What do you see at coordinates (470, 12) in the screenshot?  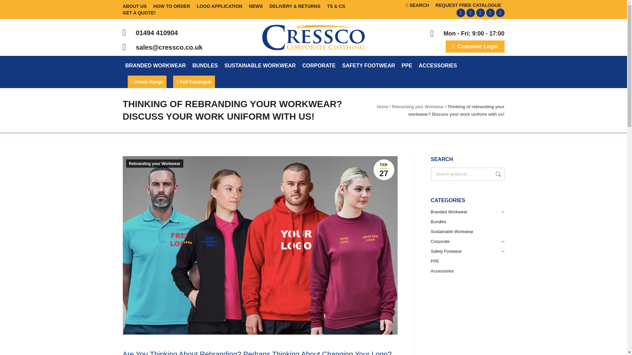 I see `YouTube page opens in new window` at bounding box center [470, 12].